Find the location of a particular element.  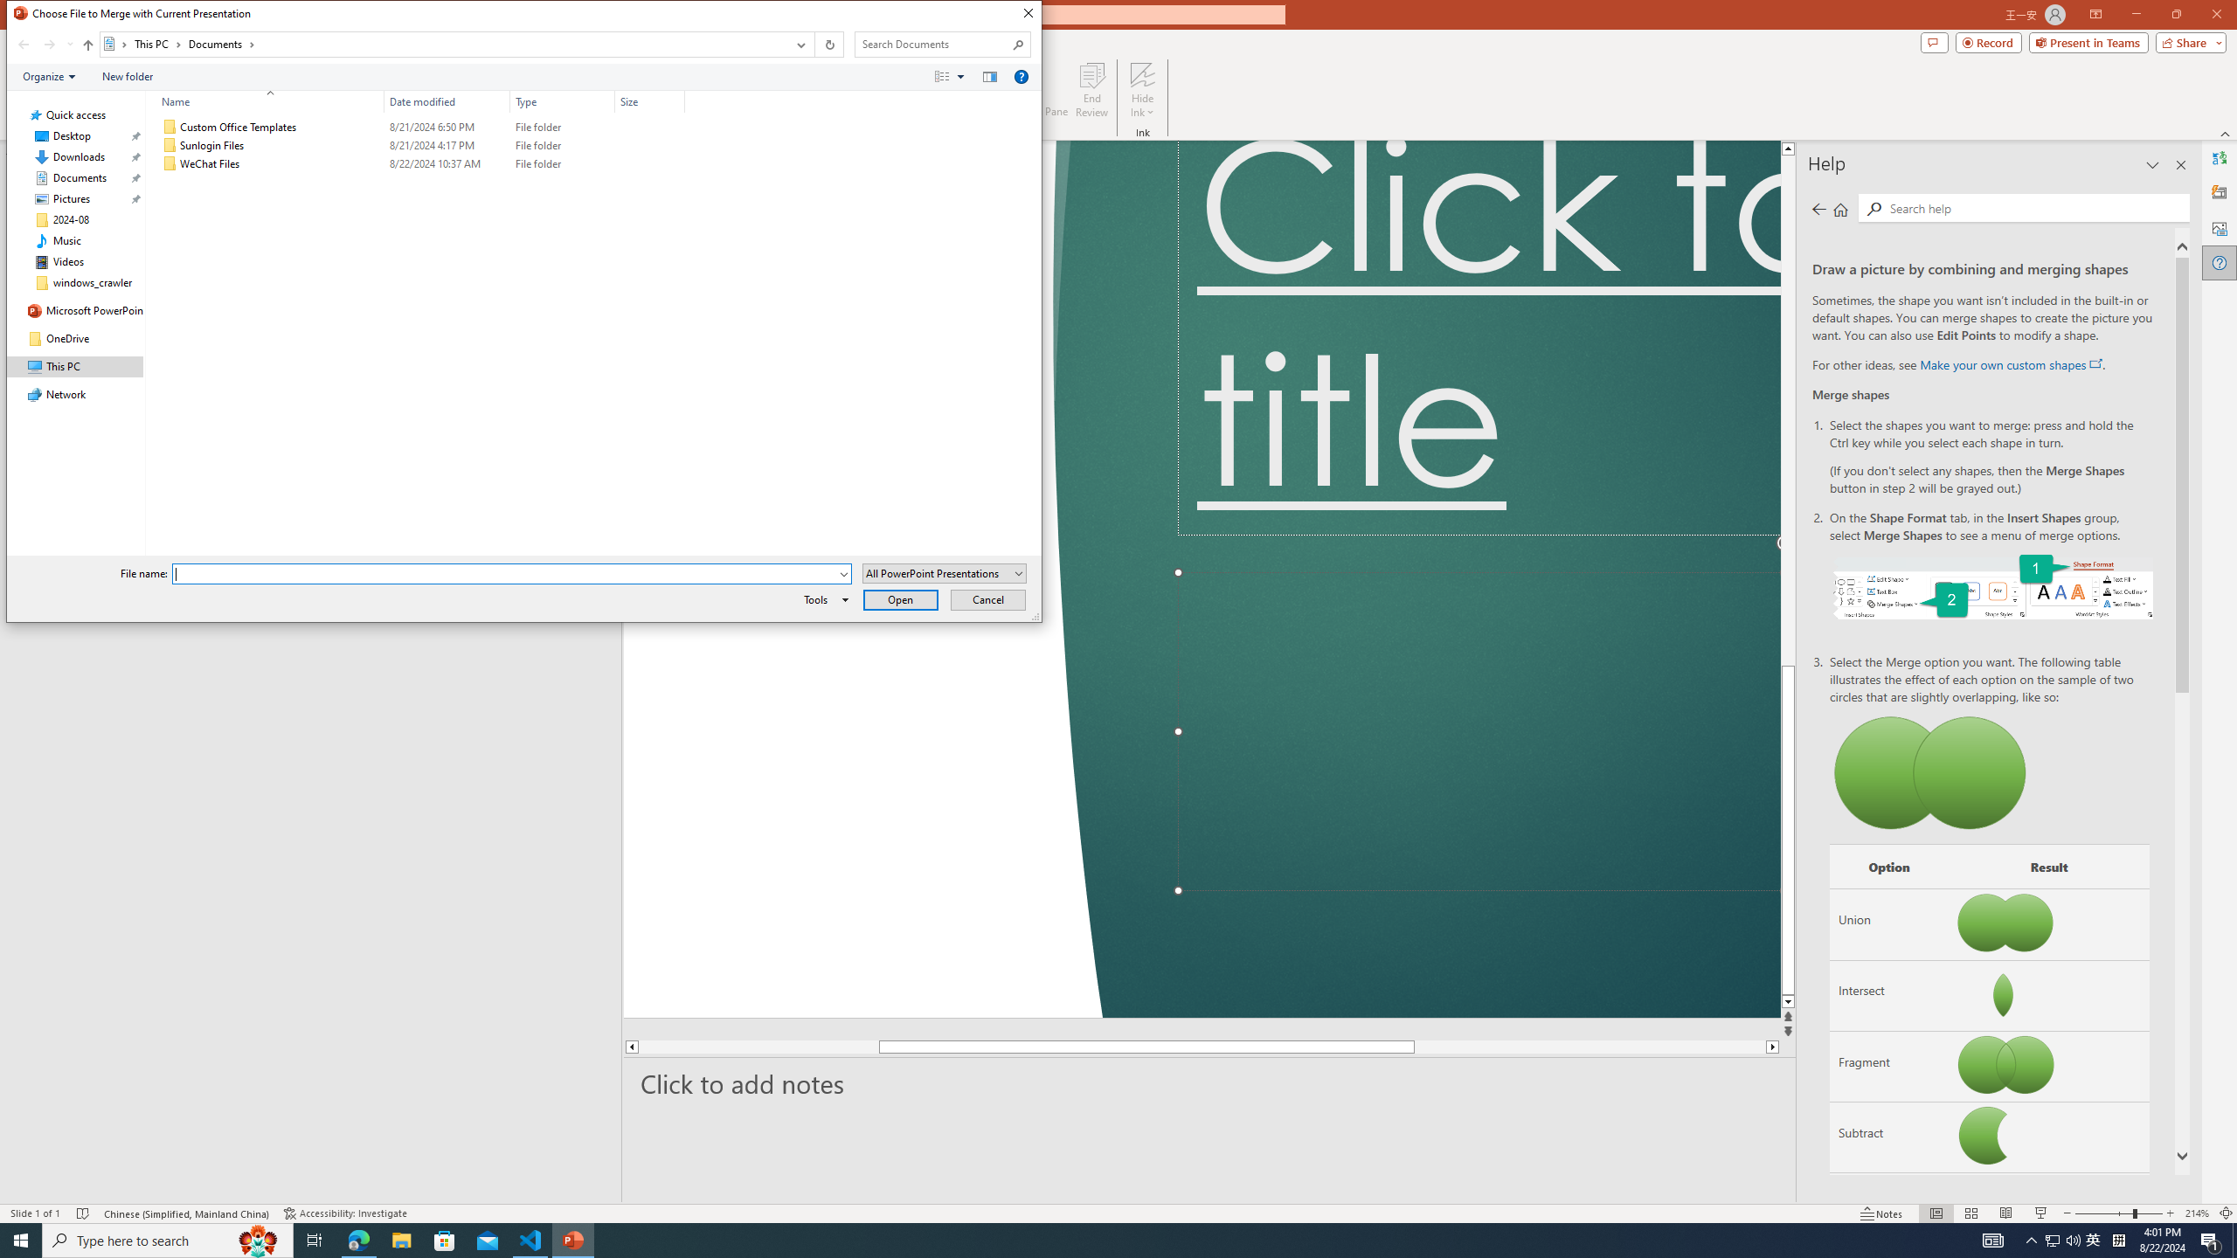

Preview pane is located at coordinates (989, 76).